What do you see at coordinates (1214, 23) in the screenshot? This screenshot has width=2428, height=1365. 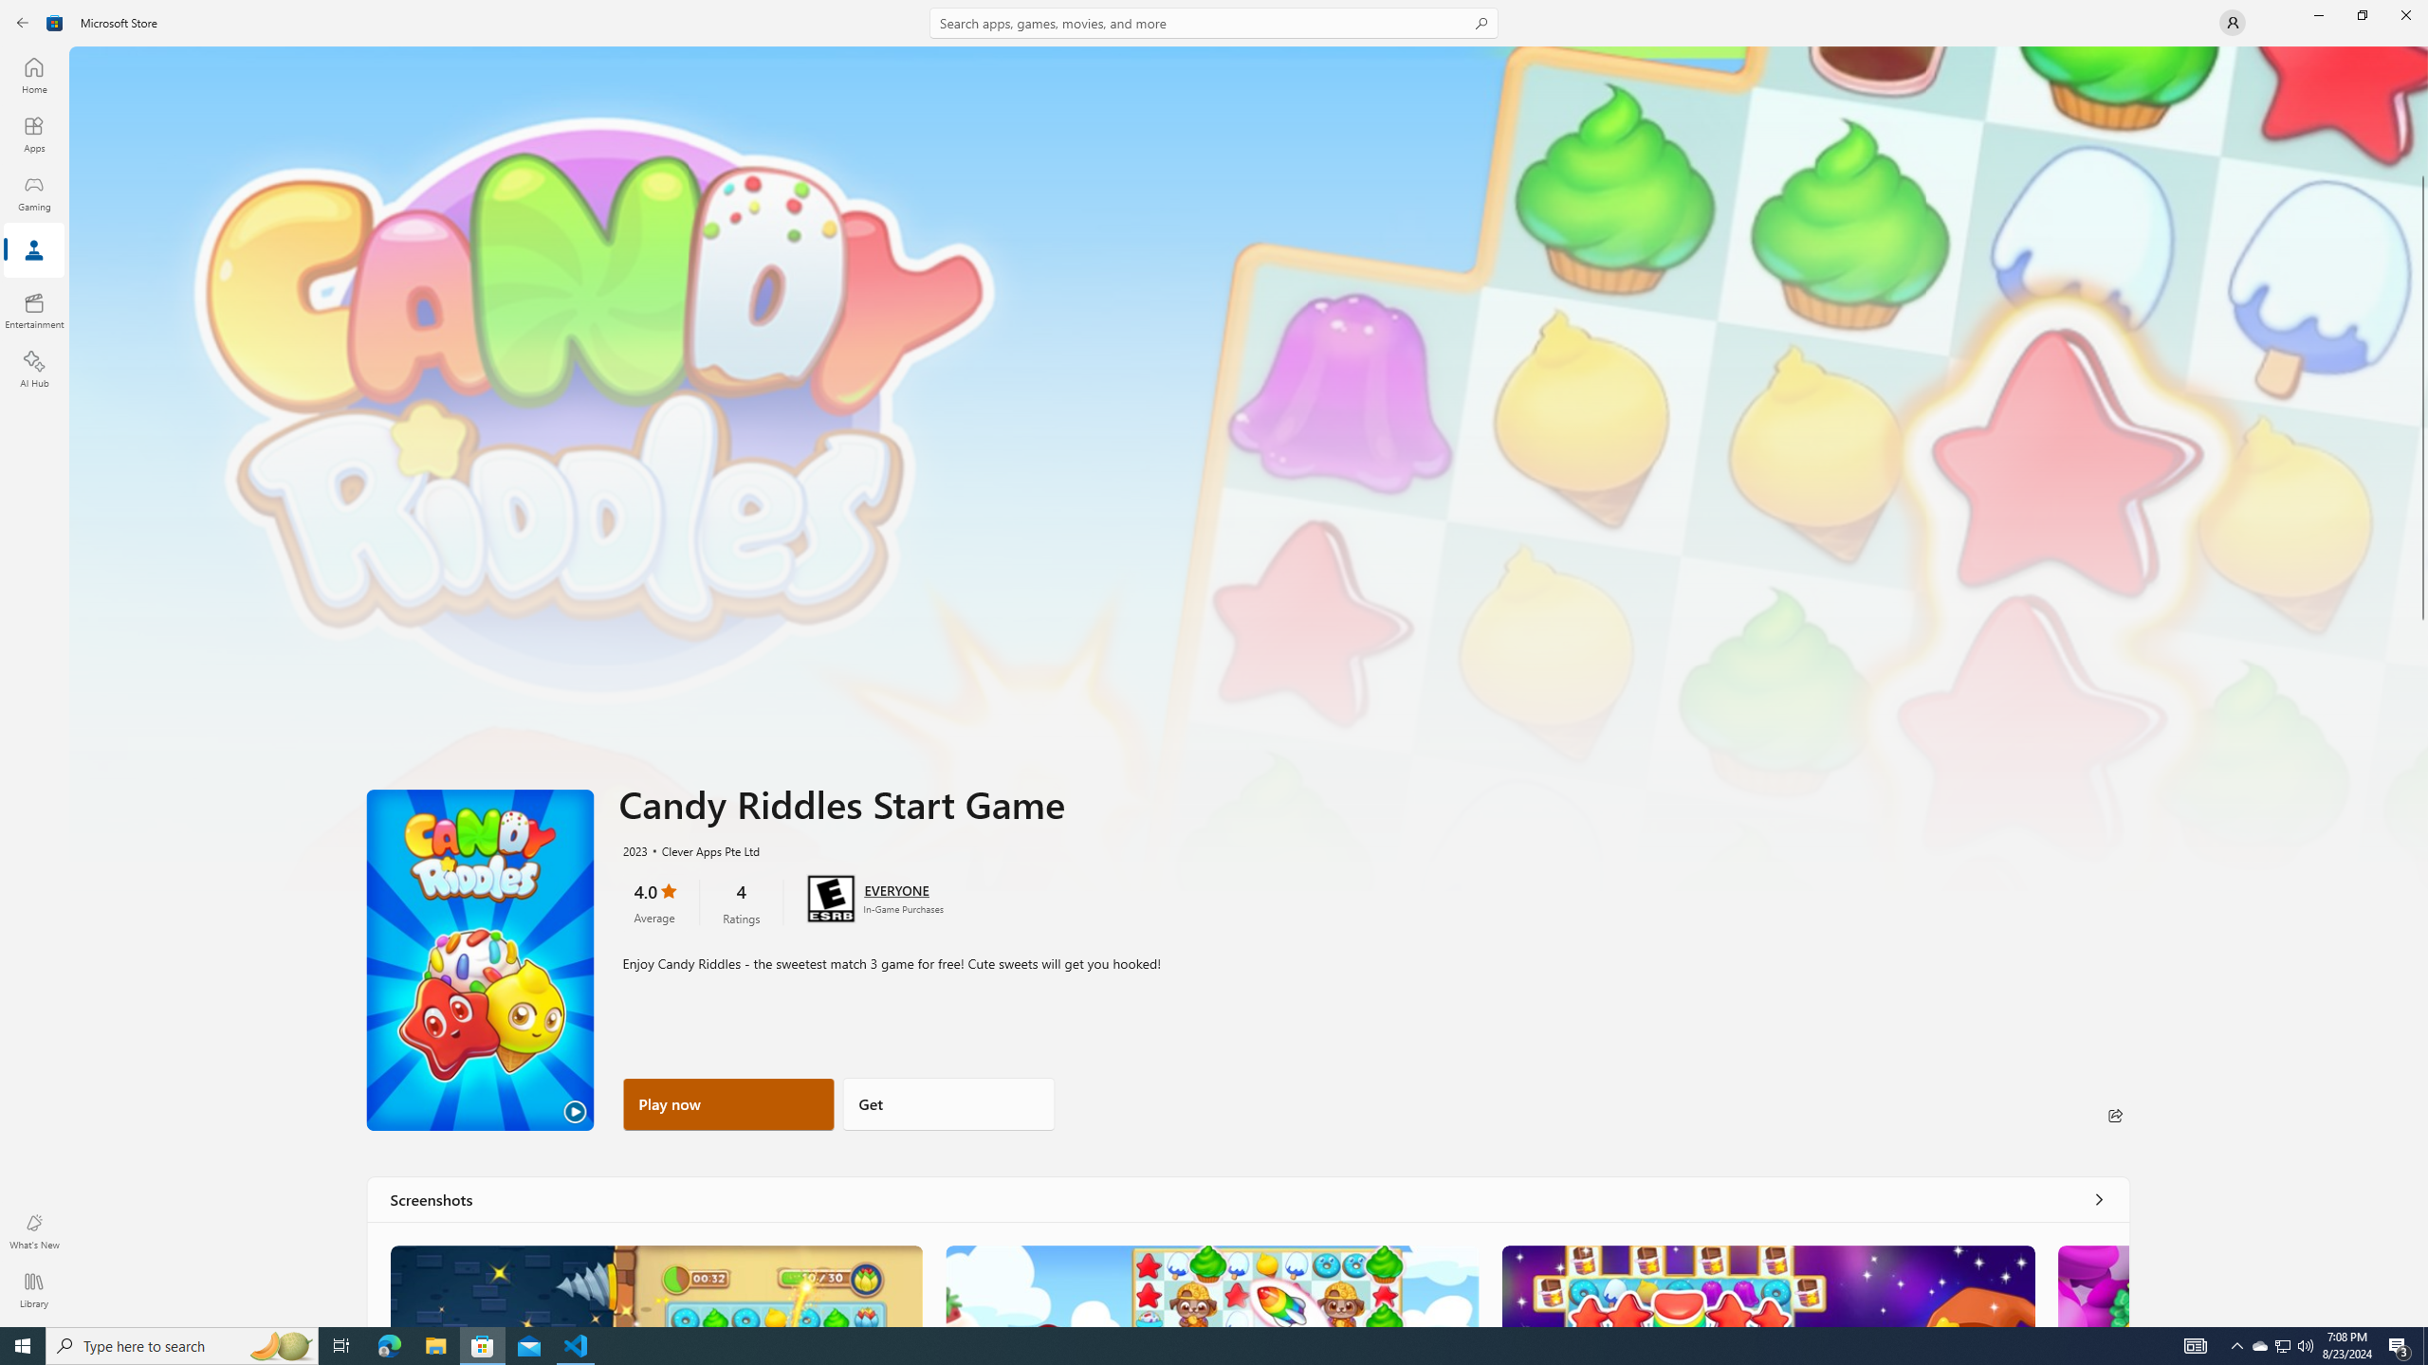 I see `Search` at bounding box center [1214, 23].